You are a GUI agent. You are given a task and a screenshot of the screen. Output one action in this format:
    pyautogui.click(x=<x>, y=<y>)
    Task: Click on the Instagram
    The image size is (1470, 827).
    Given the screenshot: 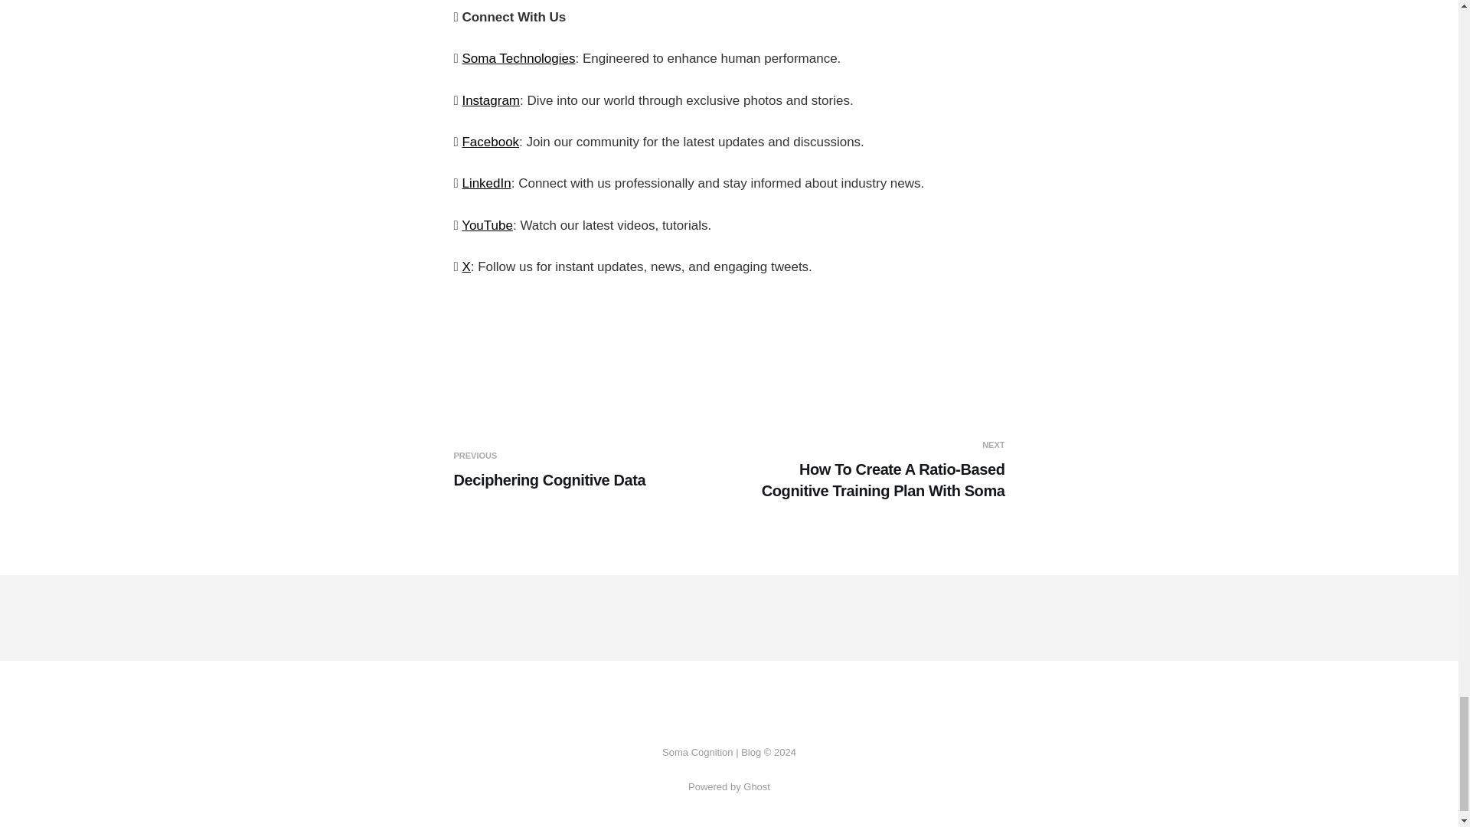 What is the action you would take?
    pyautogui.click(x=588, y=470)
    